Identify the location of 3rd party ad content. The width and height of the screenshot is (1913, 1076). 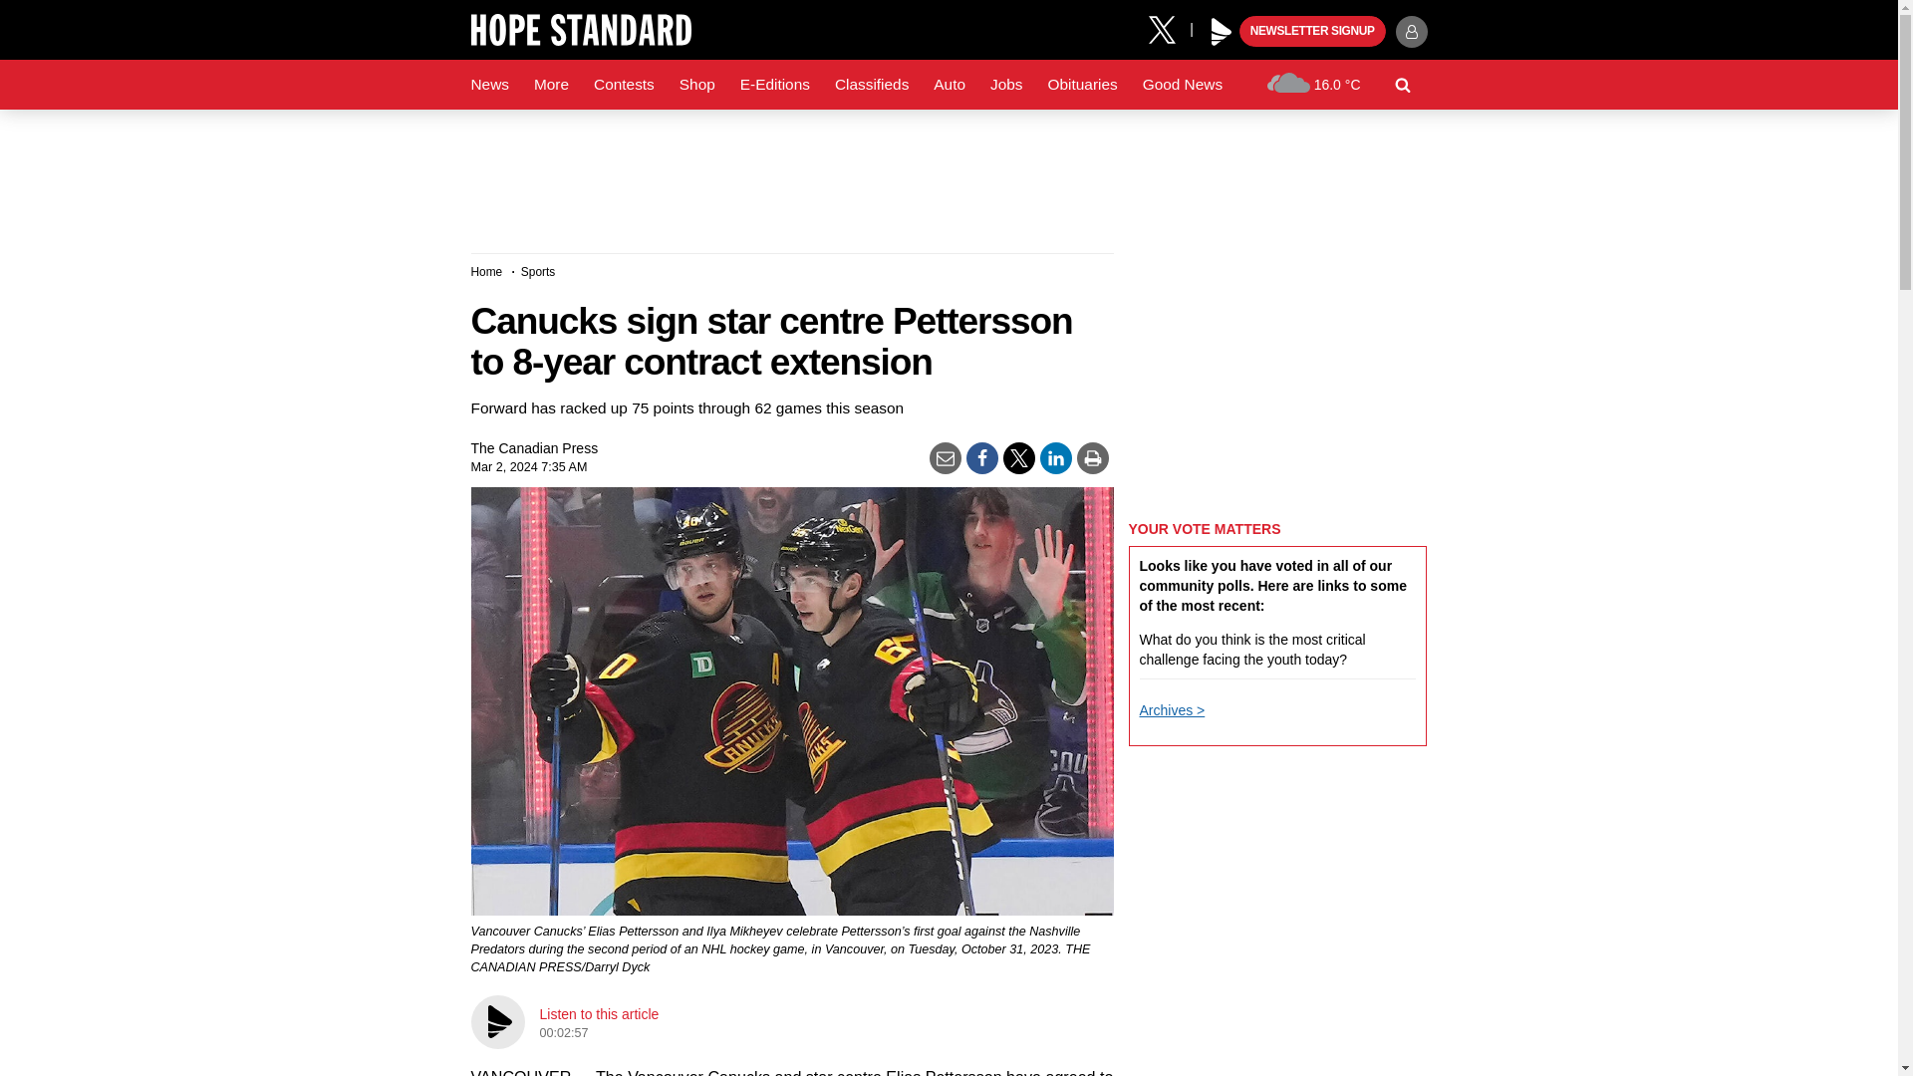
(1277, 377).